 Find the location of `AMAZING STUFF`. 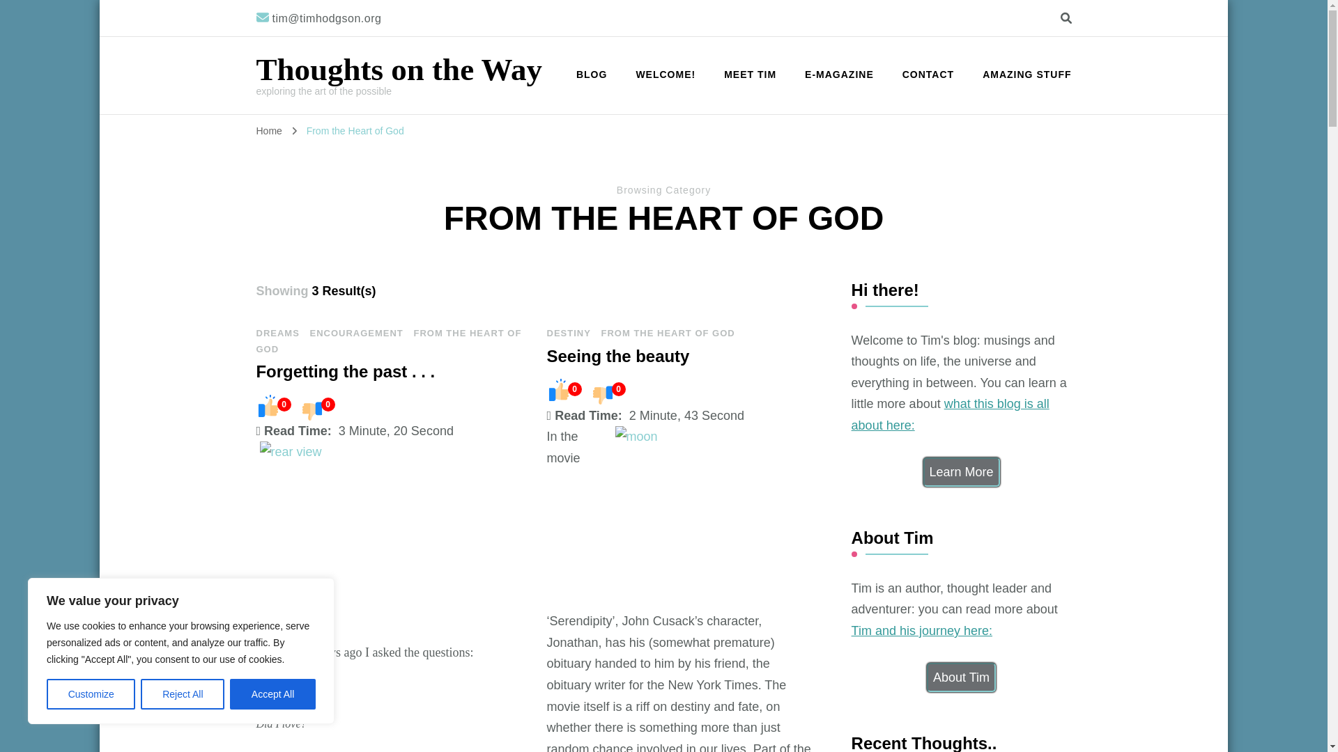

AMAZING STUFF is located at coordinates (1020, 75).